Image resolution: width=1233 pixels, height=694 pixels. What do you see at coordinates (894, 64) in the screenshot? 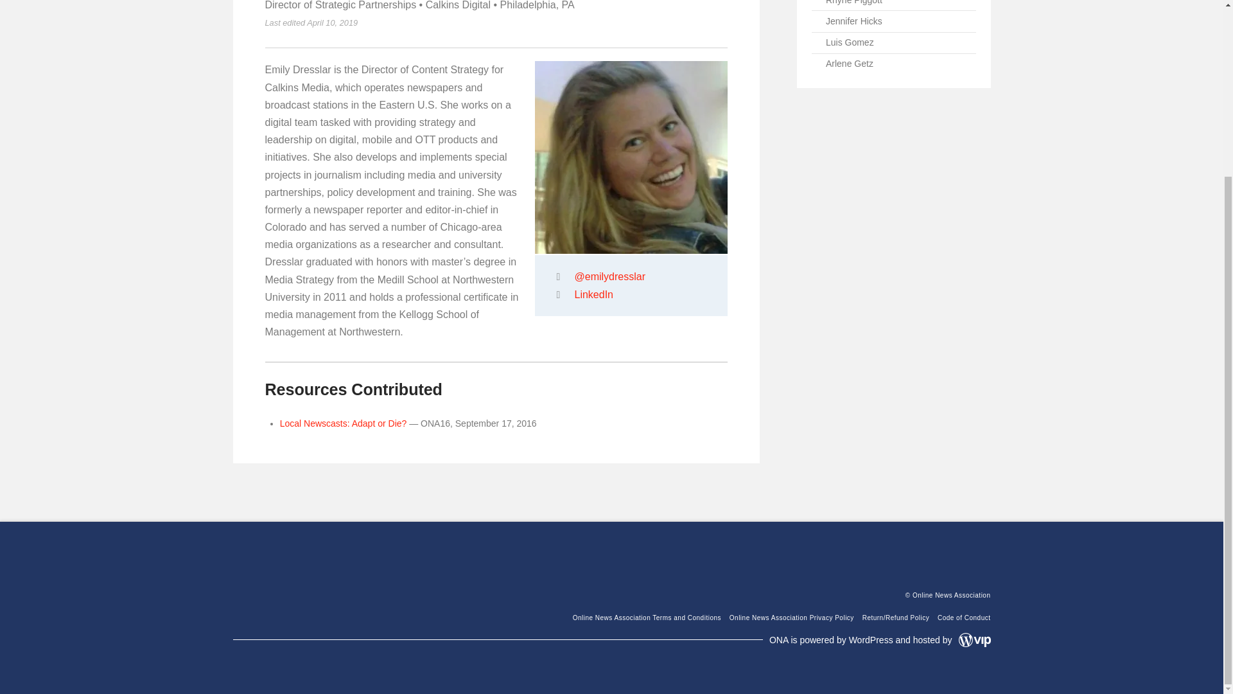
I see `Arlene Getz` at bounding box center [894, 64].